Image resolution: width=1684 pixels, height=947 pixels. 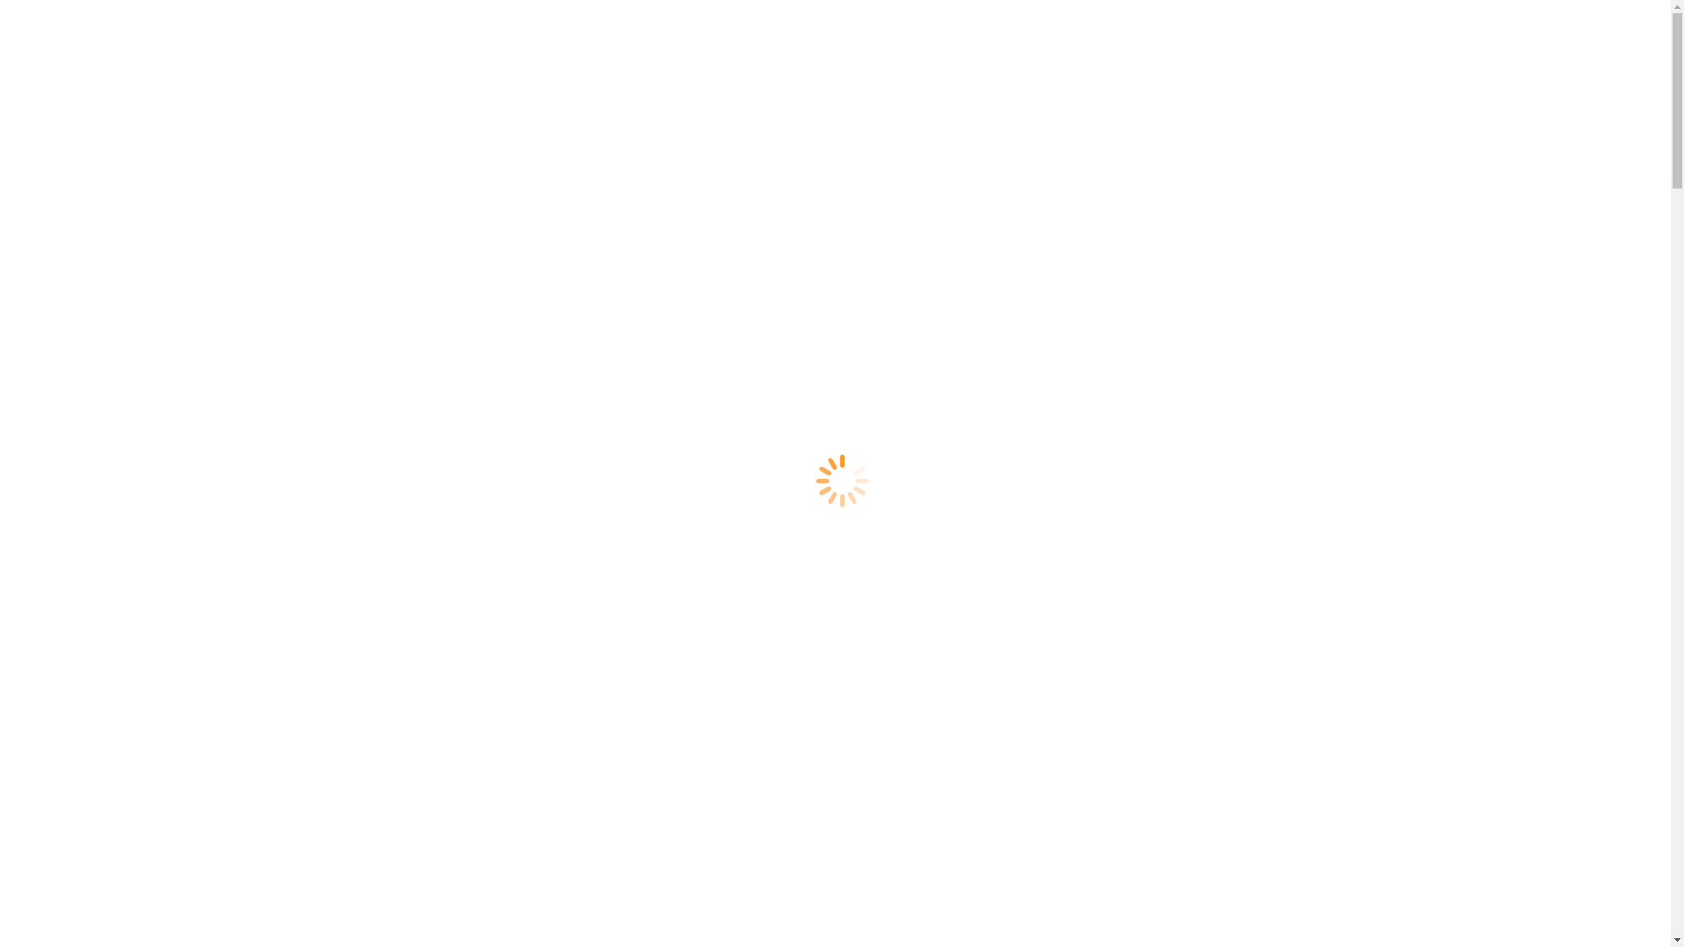 What do you see at coordinates (193, 405) in the screenshot?
I see `DUPLEX HOME BUILDERS SYDNEY` at bounding box center [193, 405].